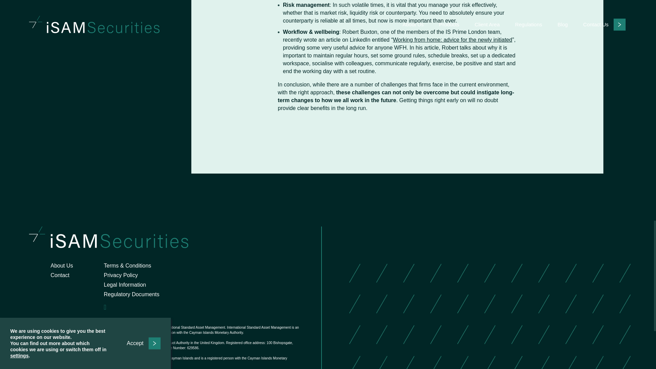 Image resolution: width=656 pixels, height=369 pixels. Describe the element at coordinates (60, 275) in the screenshot. I see `Contact` at that location.